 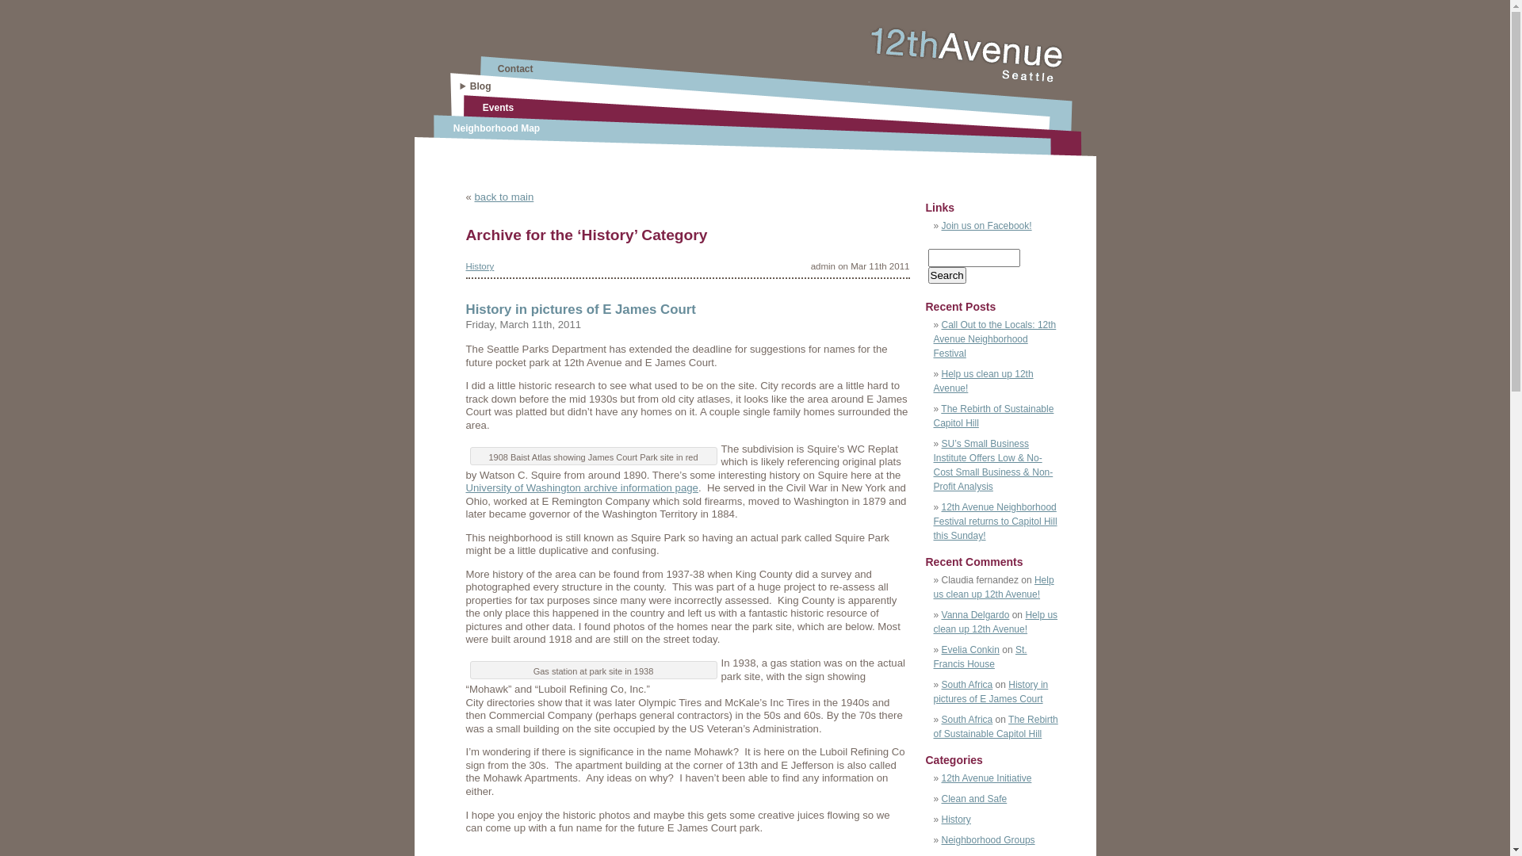 What do you see at coordinates (581, 309) in the screenshot?
I see `History in pictures of E James Court` at bounding box center [581, 309].